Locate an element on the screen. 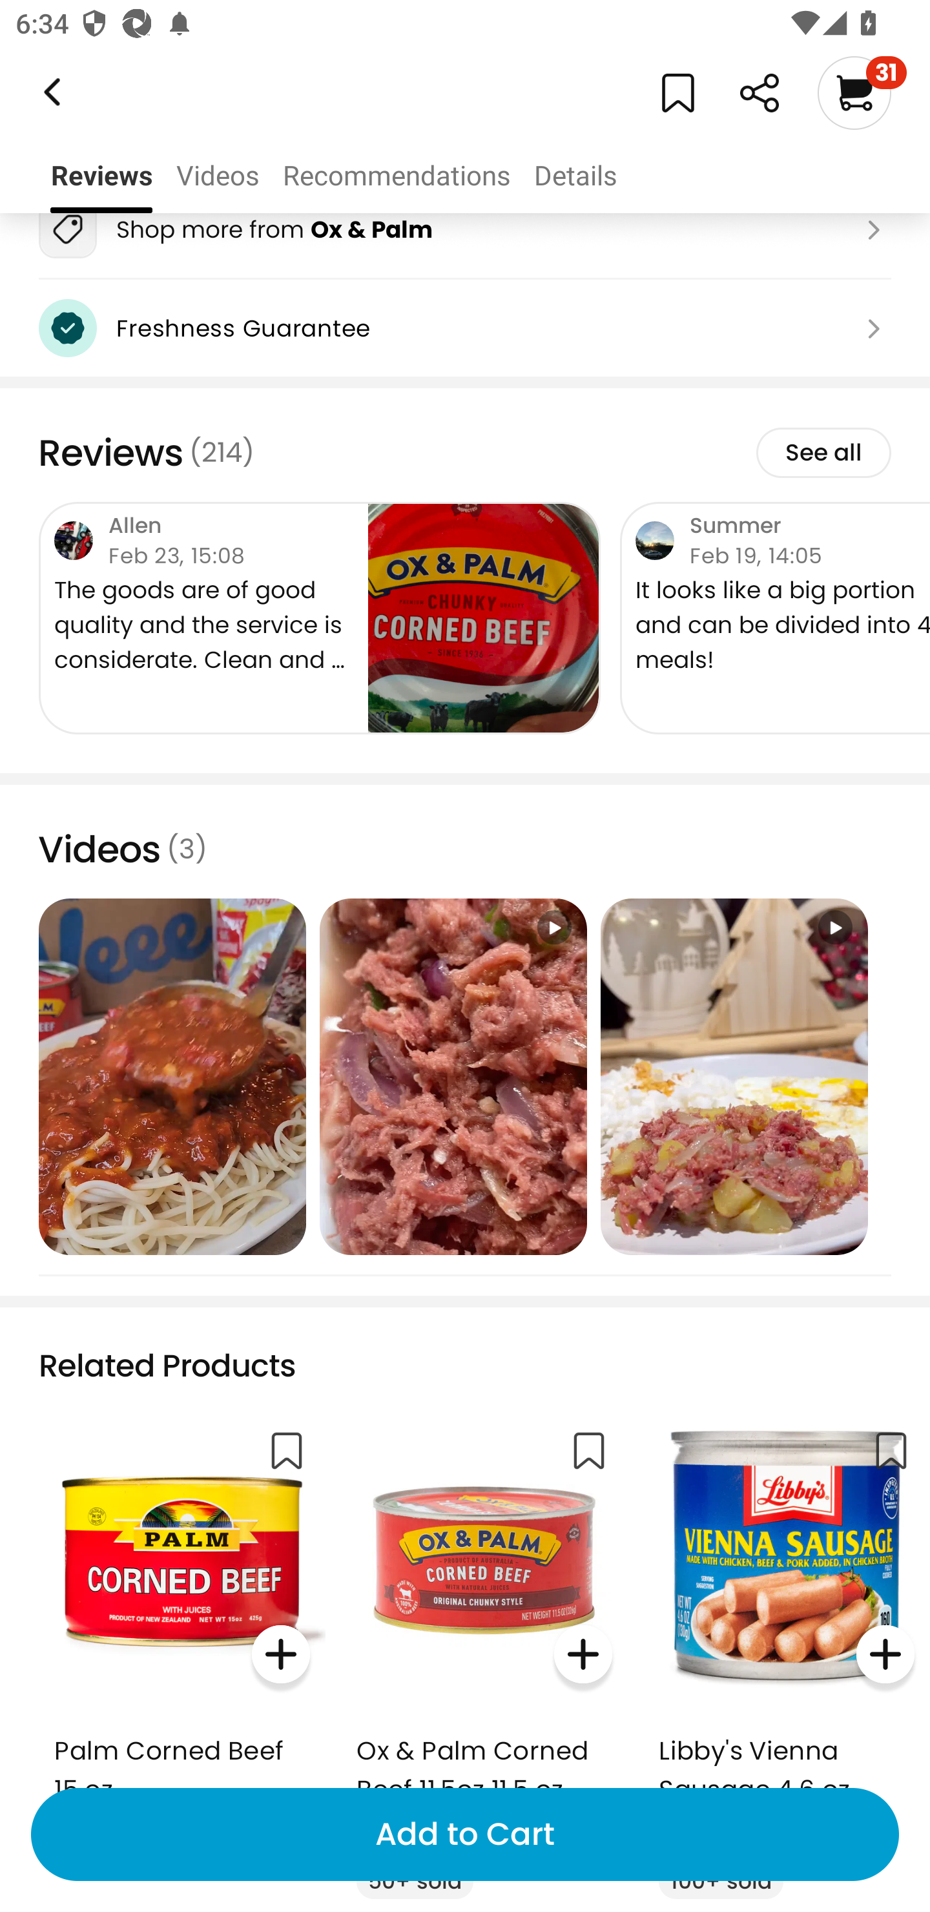 This screenshot has height=1912, width=930. Add to Cart is located at coordinates (465, 1834).